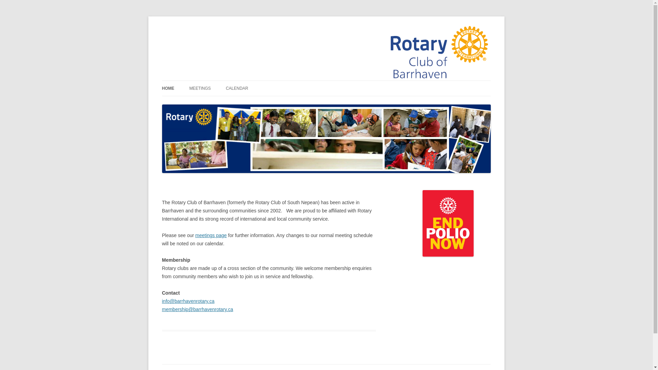 This screenshot has height=370, width=658. Describe the element at coordinates (216, 33) in the screenshot. I see `Rotary Club of Barrhaven` at that location.